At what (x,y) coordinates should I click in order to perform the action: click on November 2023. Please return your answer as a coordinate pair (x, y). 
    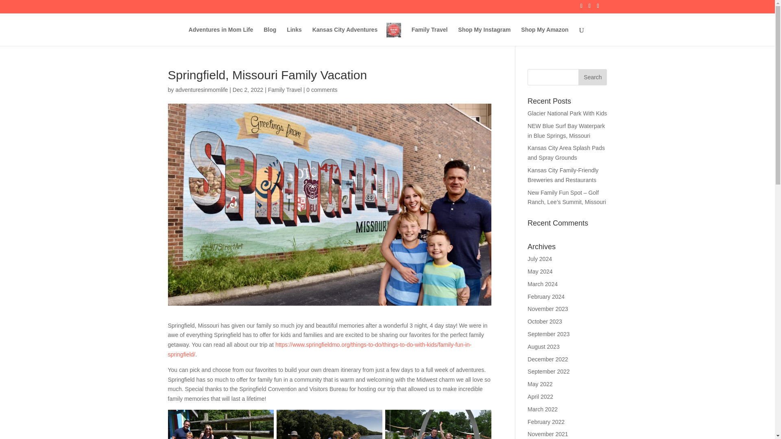
    Looking at the image, I should click on (548, 309).